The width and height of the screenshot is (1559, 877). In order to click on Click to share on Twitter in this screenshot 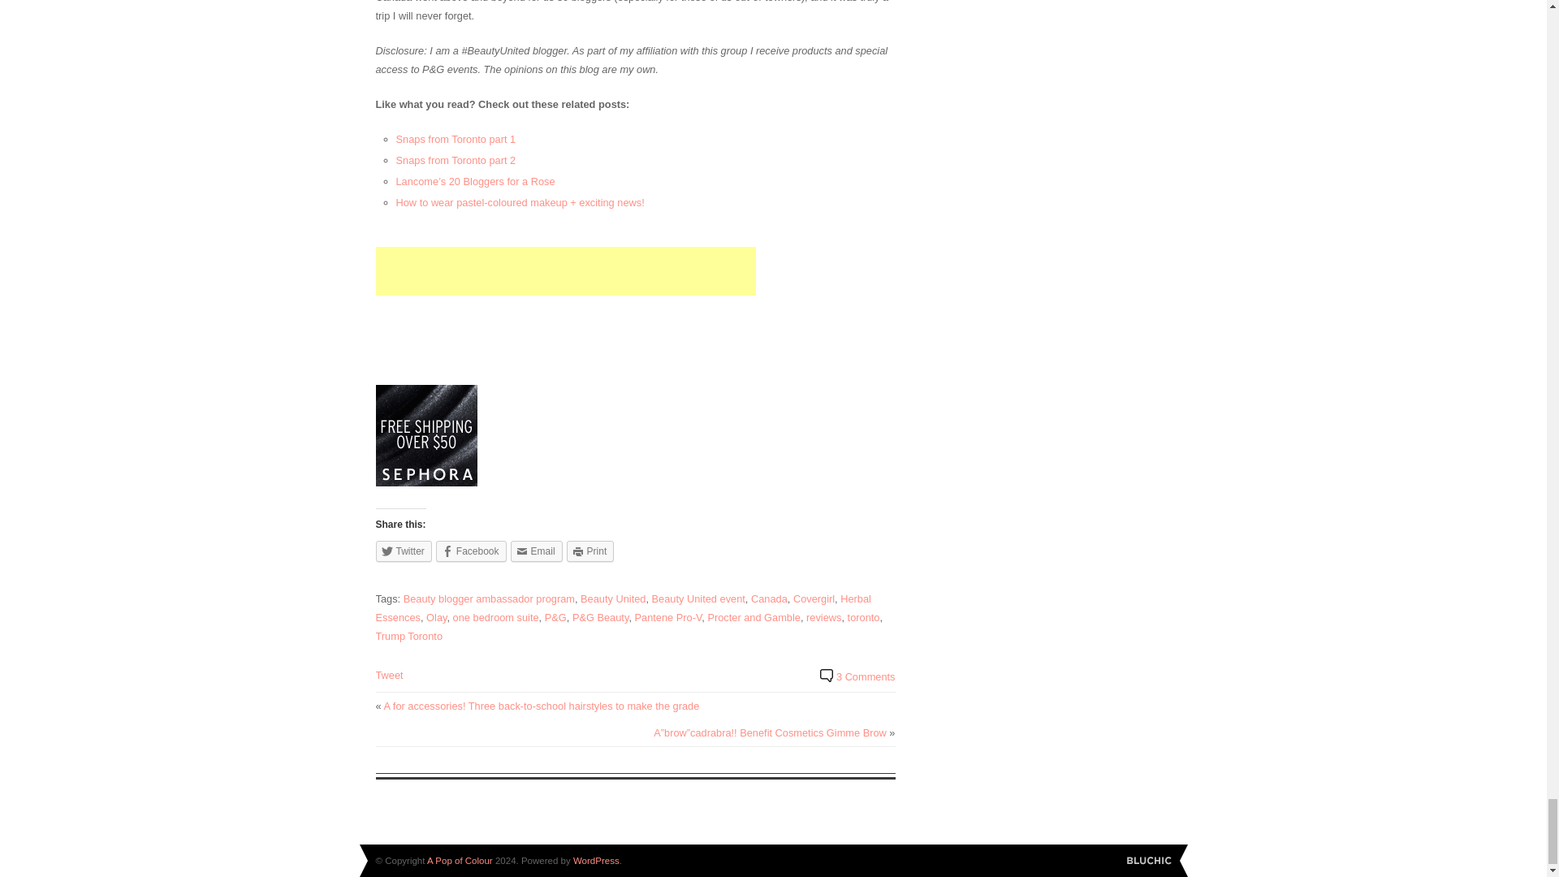, I will do `click(403, 551)`.